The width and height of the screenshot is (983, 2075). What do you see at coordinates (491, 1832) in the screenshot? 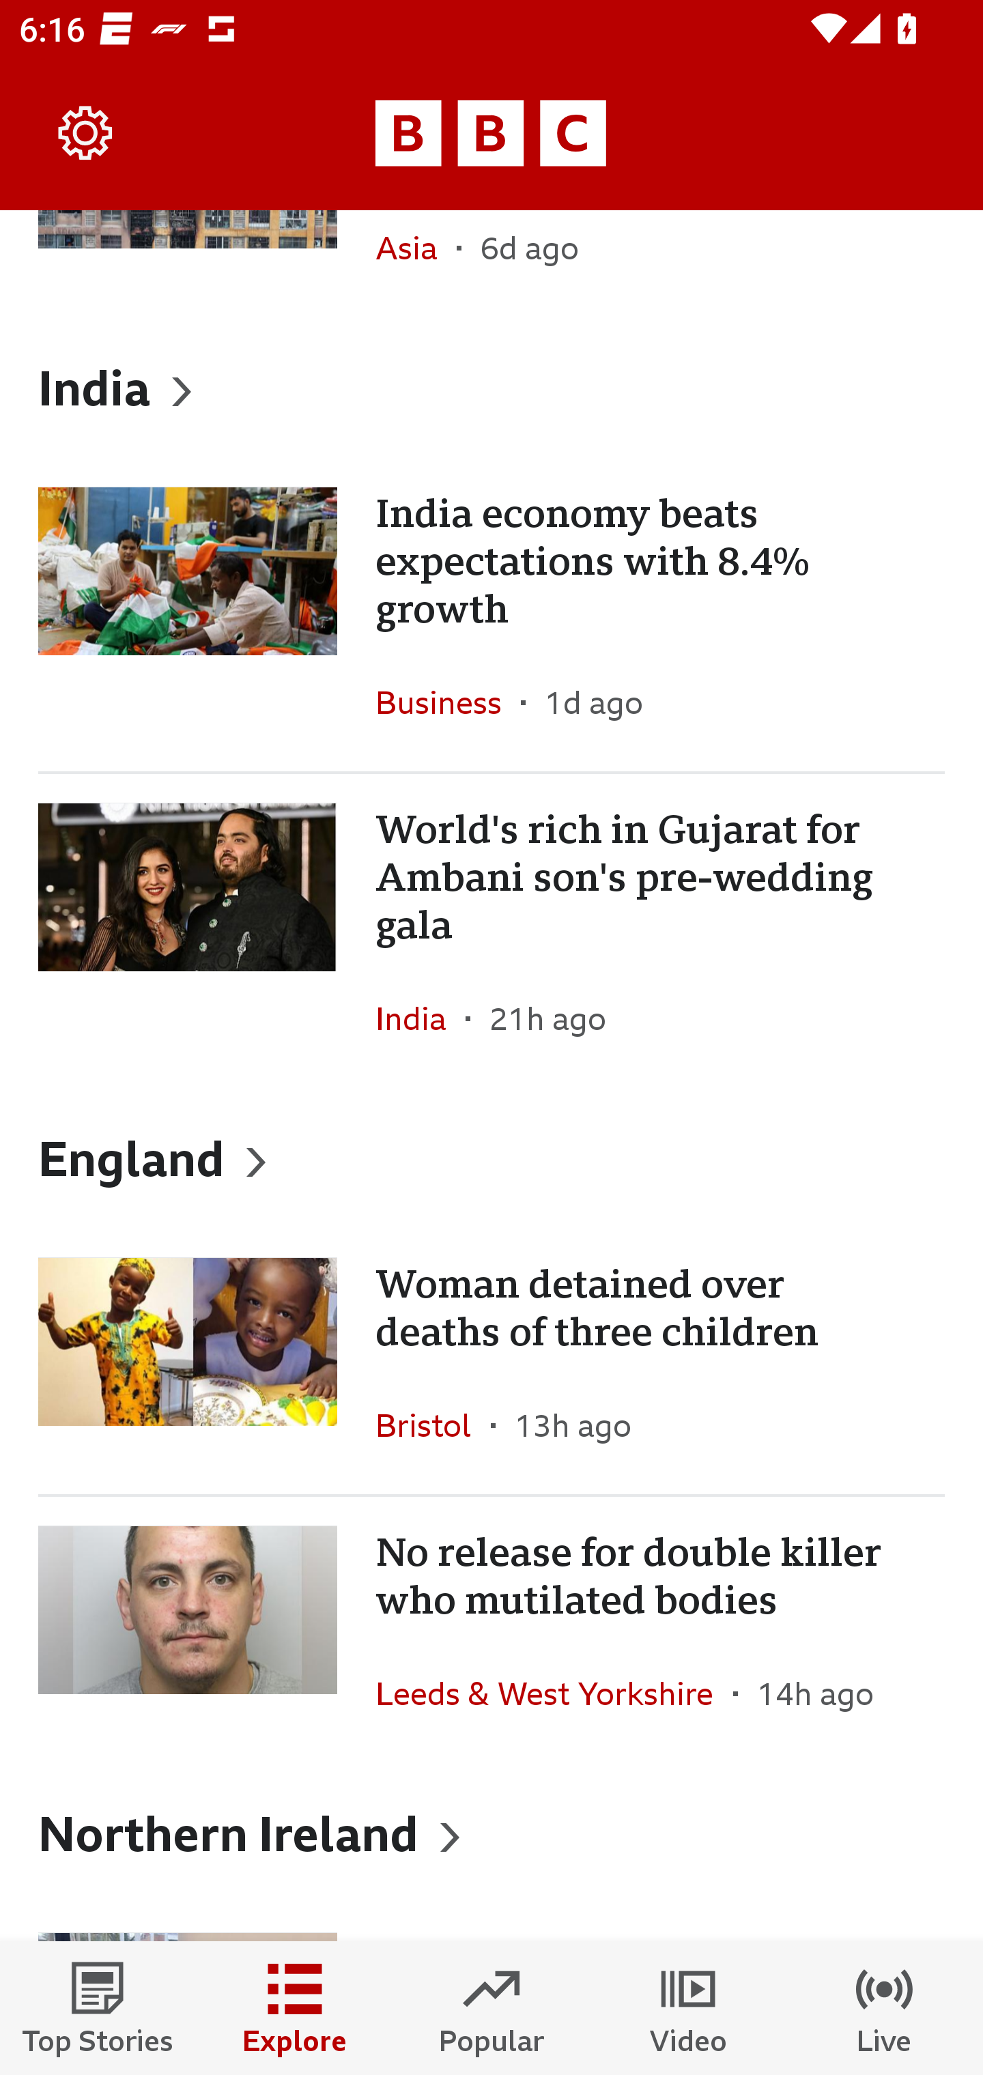
I see `Northern Ireland, Heading Northern Ireland   ` at bounding box center [491, 1832].